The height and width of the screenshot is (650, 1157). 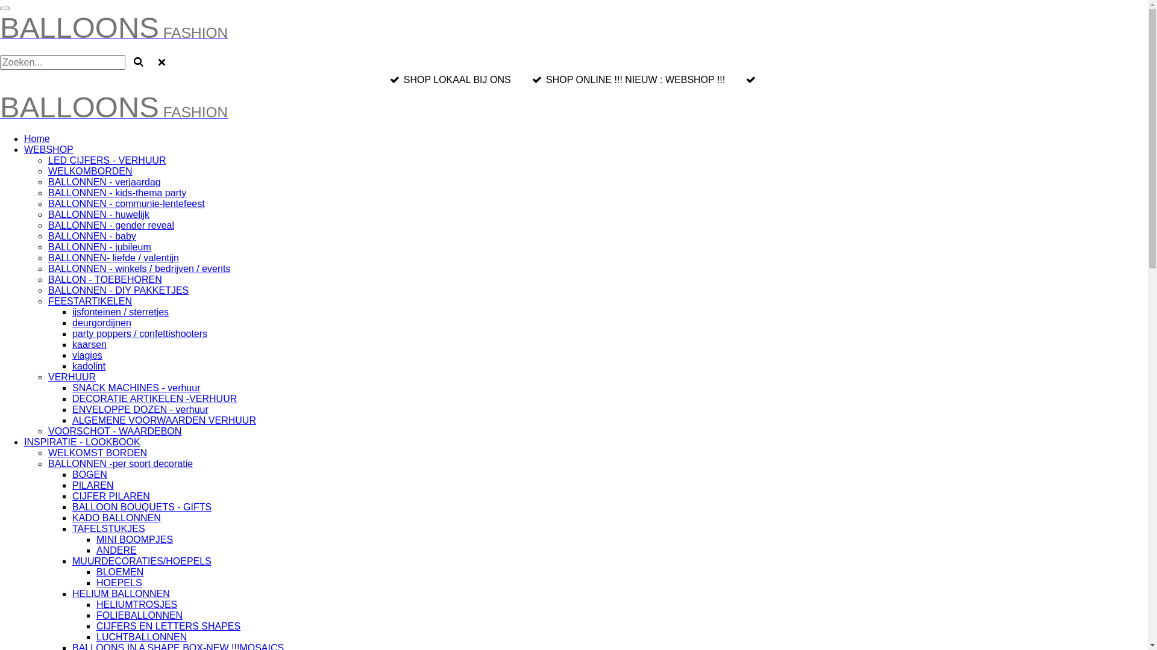 I want to click on PILAREN, so click(x=93, y=485).